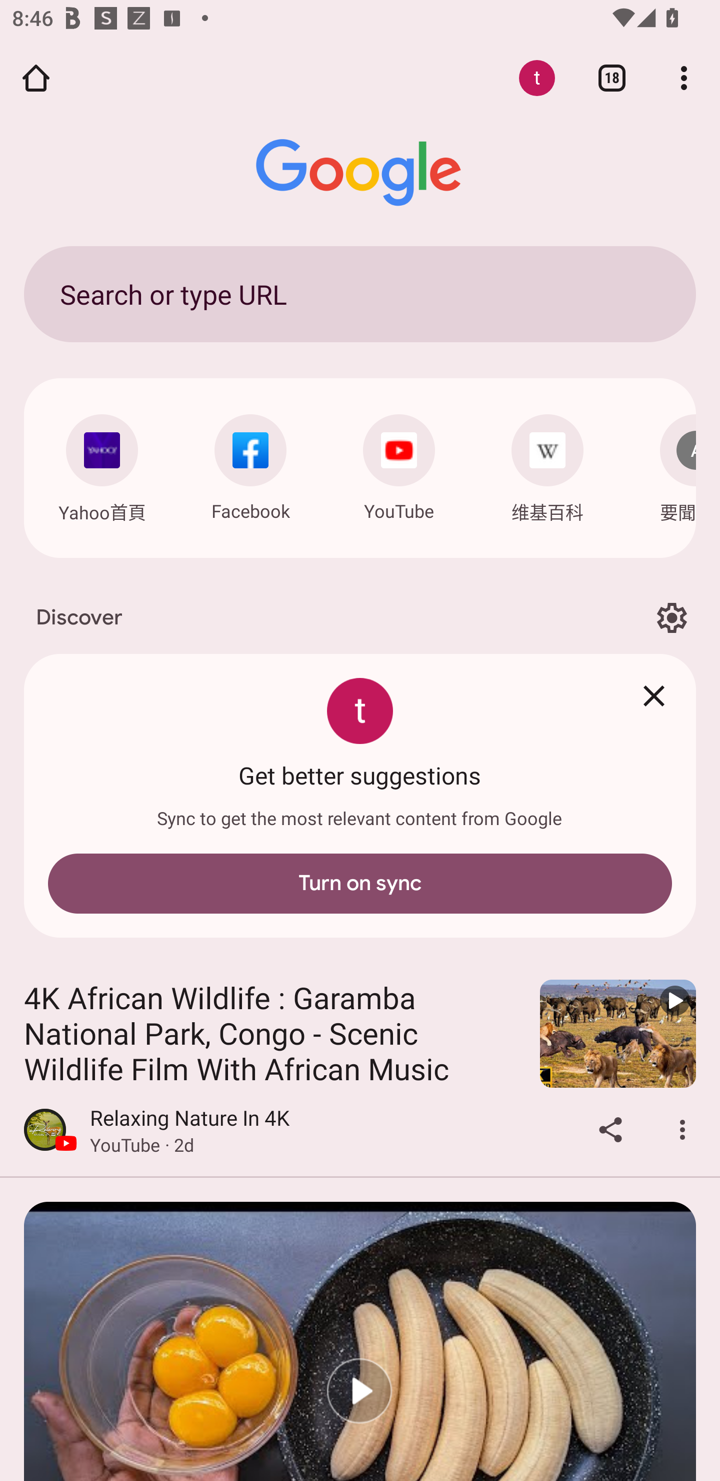 The height and width of the screenshot is (1481, 720). What do you see at coordinates (102, 464) in the screenshot?
I see `Navigate: Yahoo首頁: hk.mobi.yahoo.com Yahoo首頁` at bounding box center [102, 464].